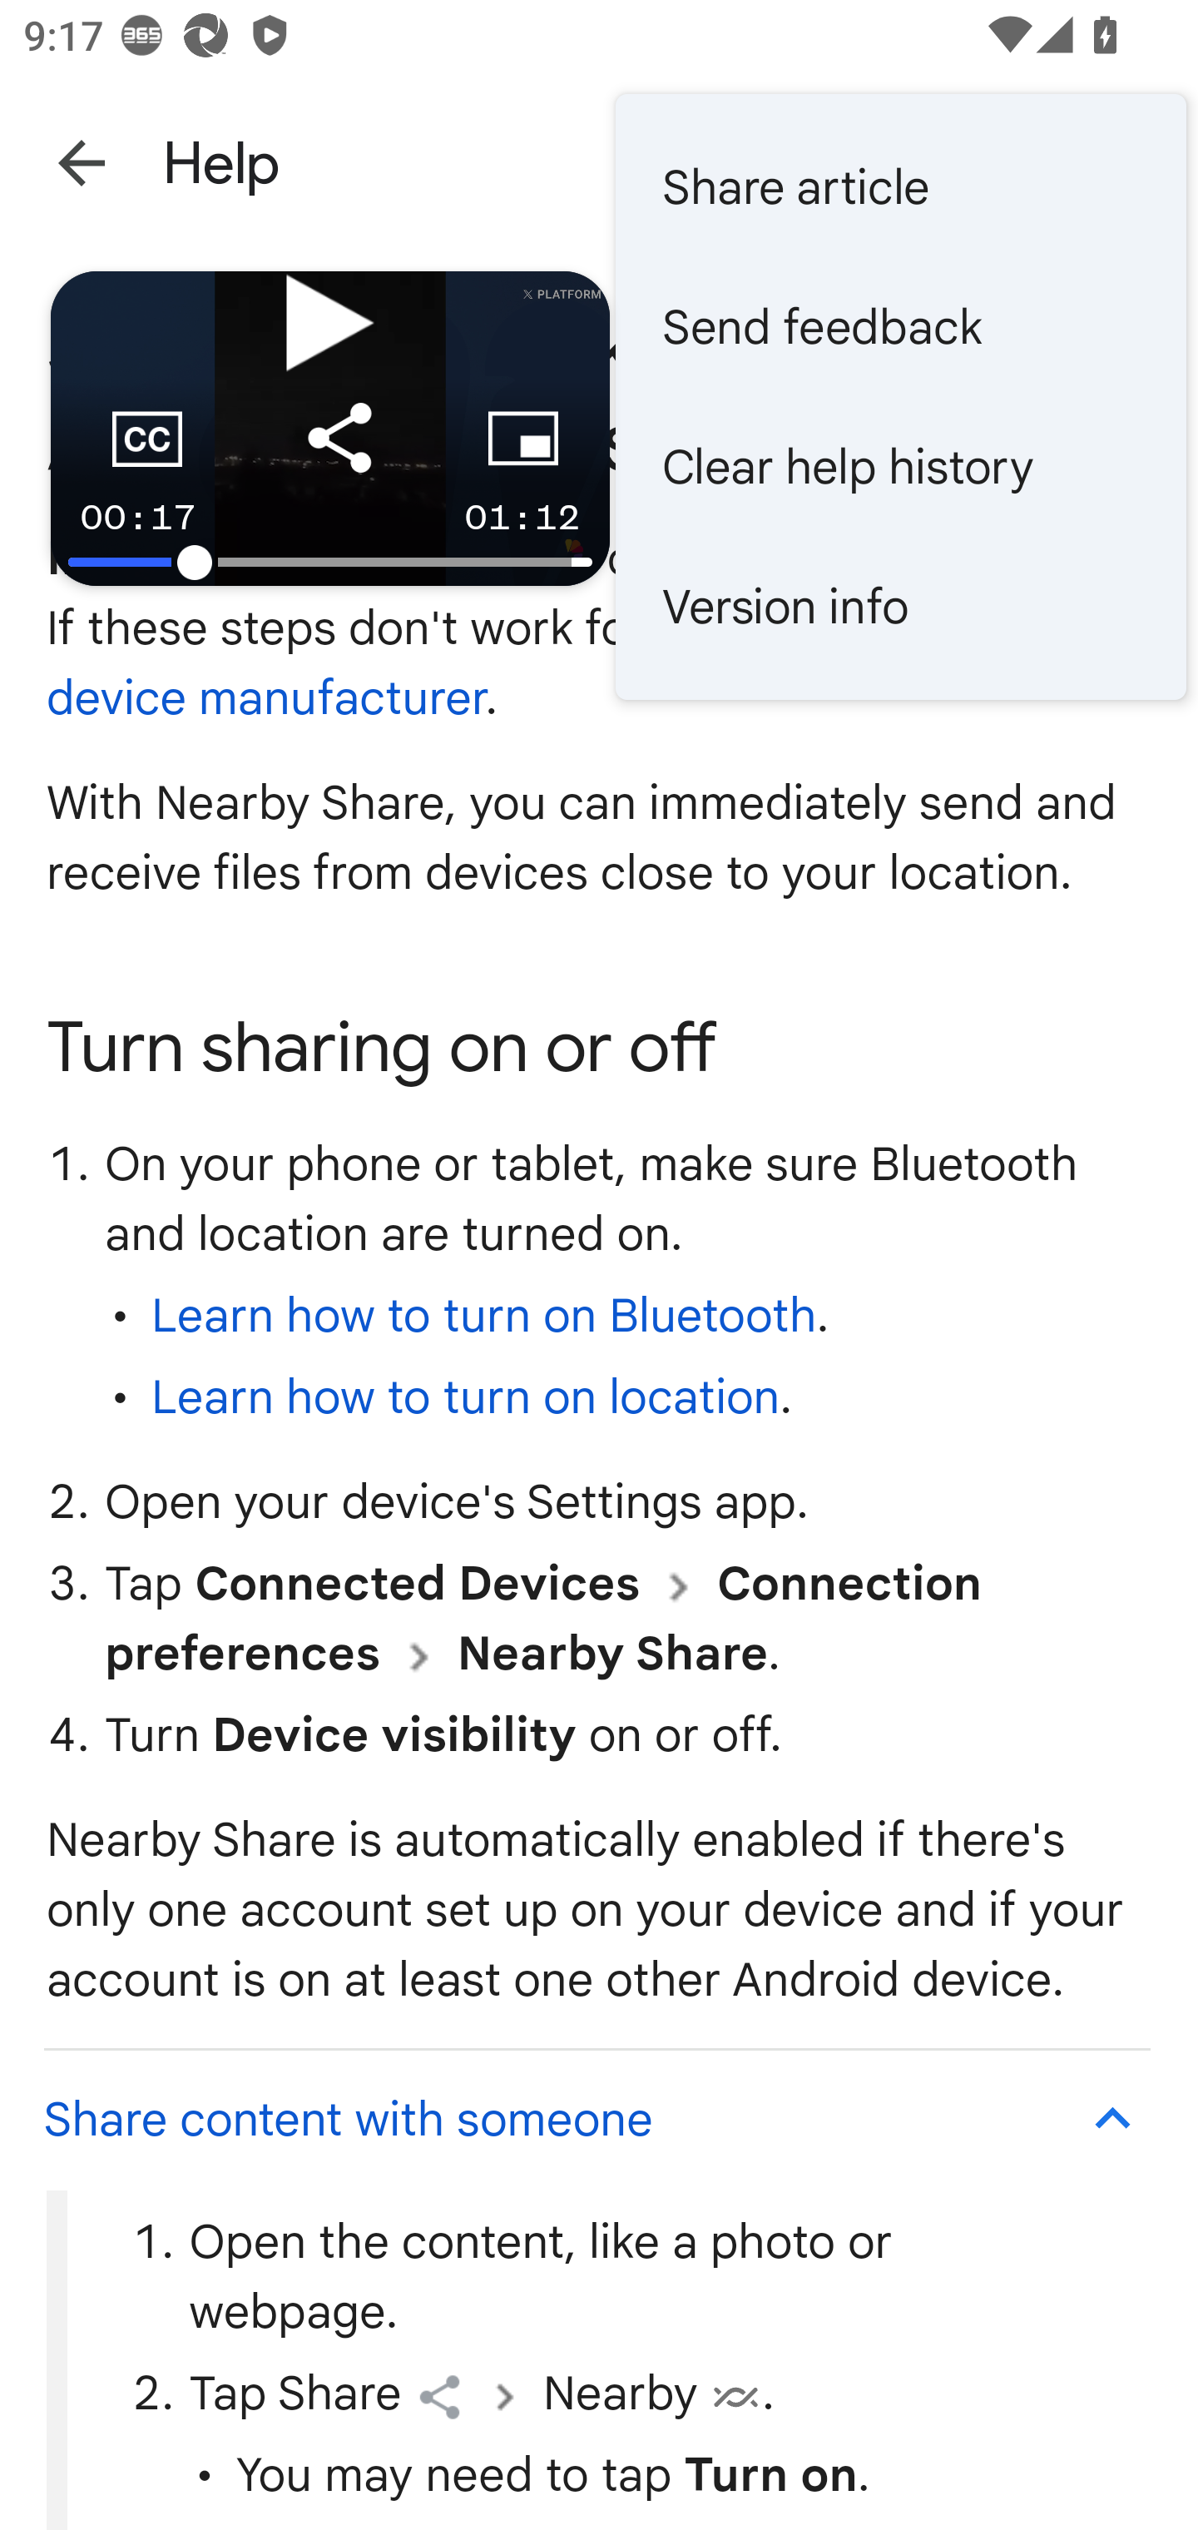 The image size is (1198, 2530). Describe the element at coordinates (900, 186) in the screenshot. I see `Share article` at that location.